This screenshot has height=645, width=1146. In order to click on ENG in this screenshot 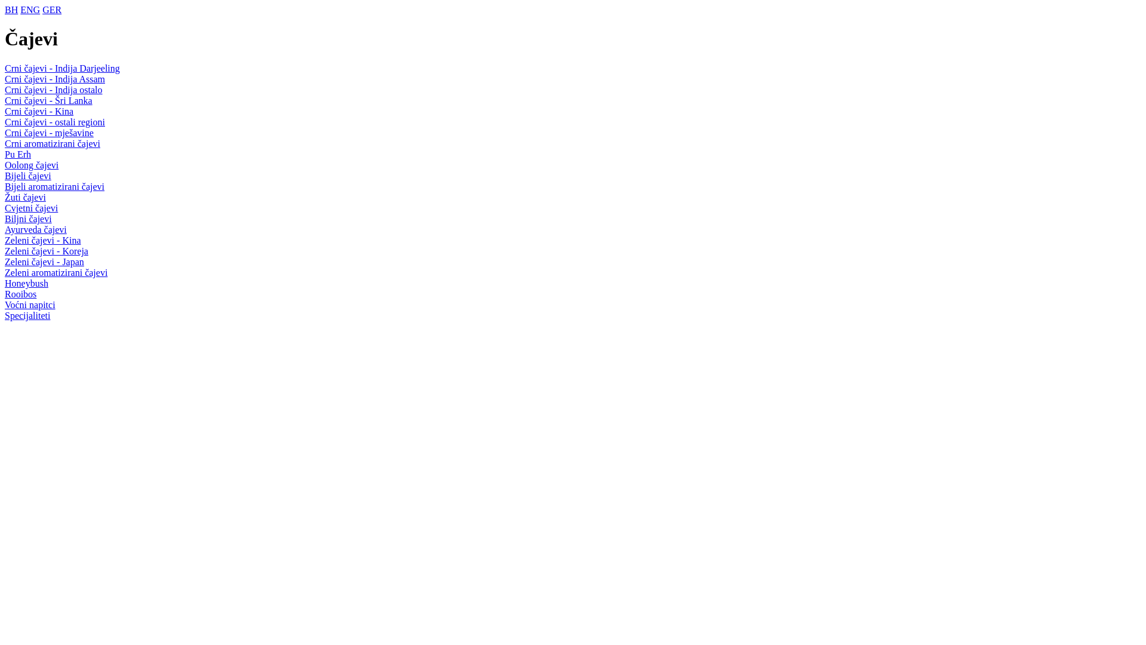, I will do `click(30, 10)`.